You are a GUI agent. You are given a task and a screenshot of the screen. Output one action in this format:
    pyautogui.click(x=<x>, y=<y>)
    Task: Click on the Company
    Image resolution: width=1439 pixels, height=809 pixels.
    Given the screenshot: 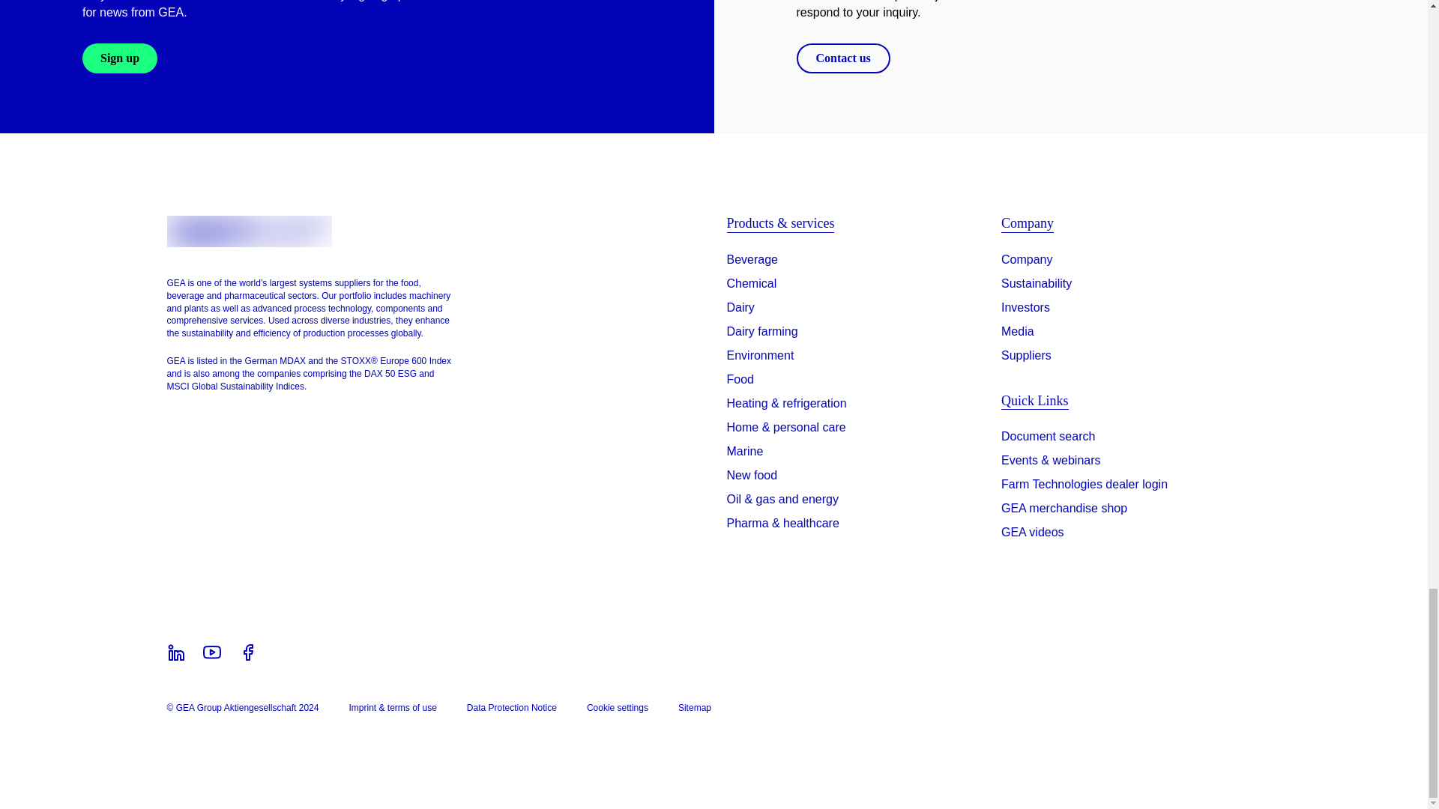 What is the action you would take?
    pyautogui.click(x=1027, y=259)
    